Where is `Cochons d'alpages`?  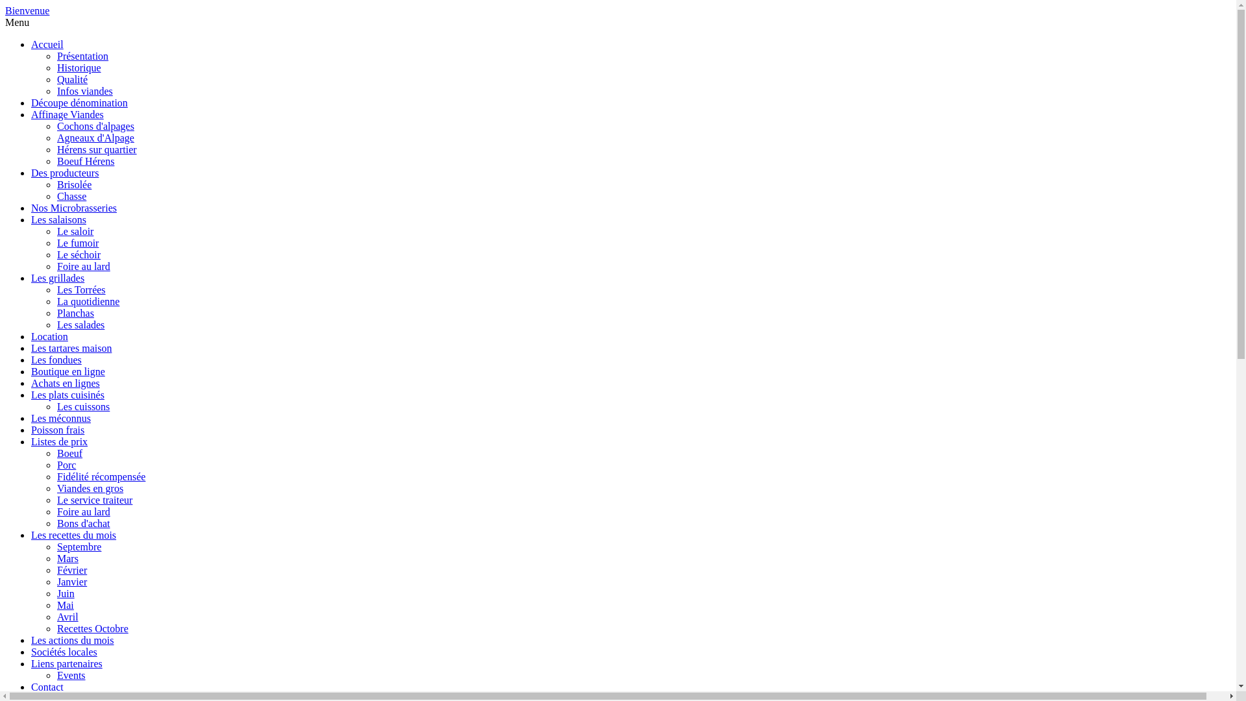
Cochons d'alpages is located at coordinates (96, 126).